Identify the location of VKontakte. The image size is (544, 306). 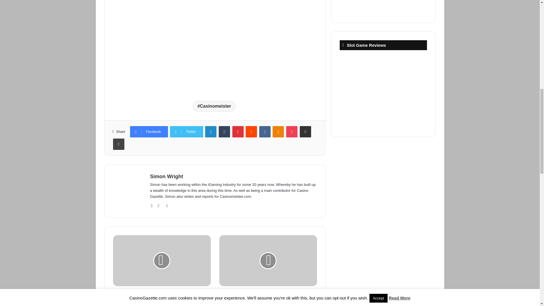
(265, 131).